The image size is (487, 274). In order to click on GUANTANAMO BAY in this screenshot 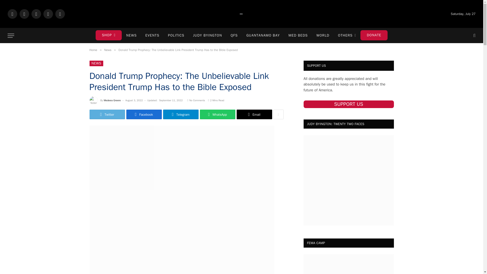, I will do `click(263, 36)`.